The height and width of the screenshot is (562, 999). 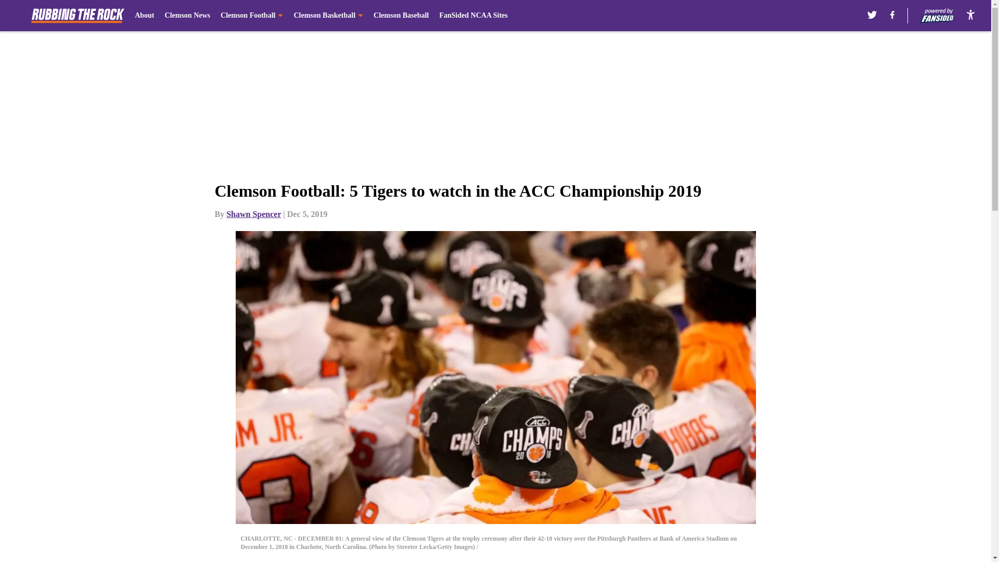 I want to click on Clemson Baseball, so click(x=401, y=16).